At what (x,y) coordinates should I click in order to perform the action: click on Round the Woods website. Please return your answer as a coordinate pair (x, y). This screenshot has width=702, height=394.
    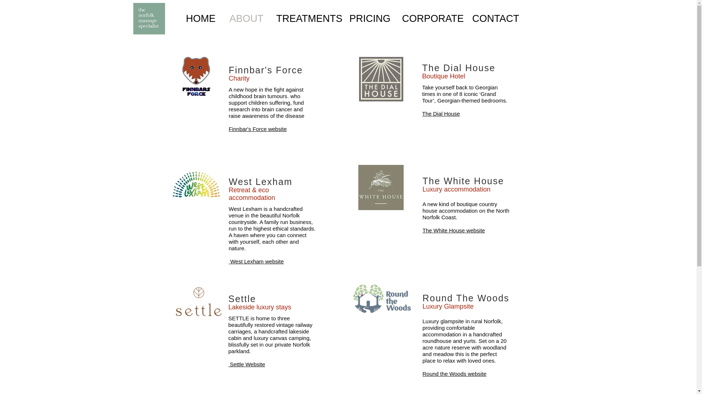
    Looking at the image, I should click on (454, 374).